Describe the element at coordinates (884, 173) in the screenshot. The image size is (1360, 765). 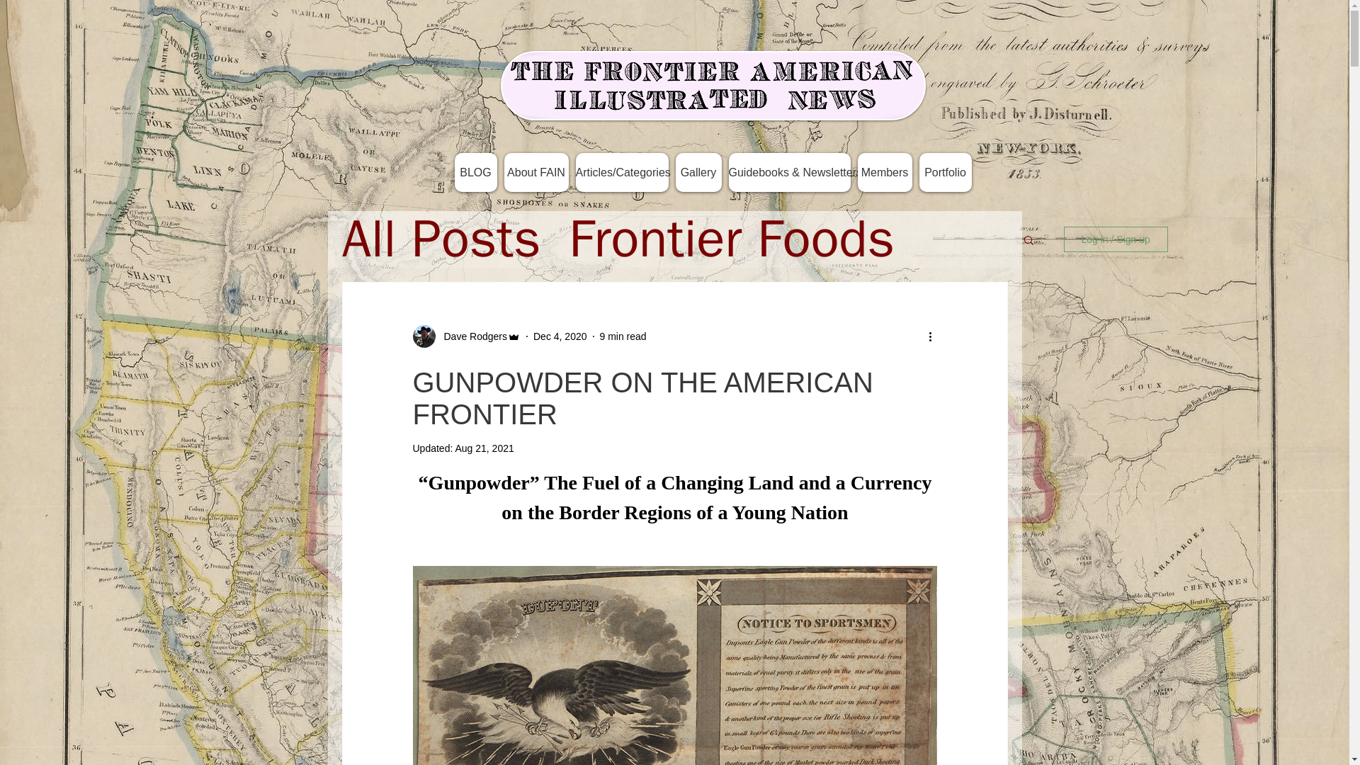
I see `Members` at that location.